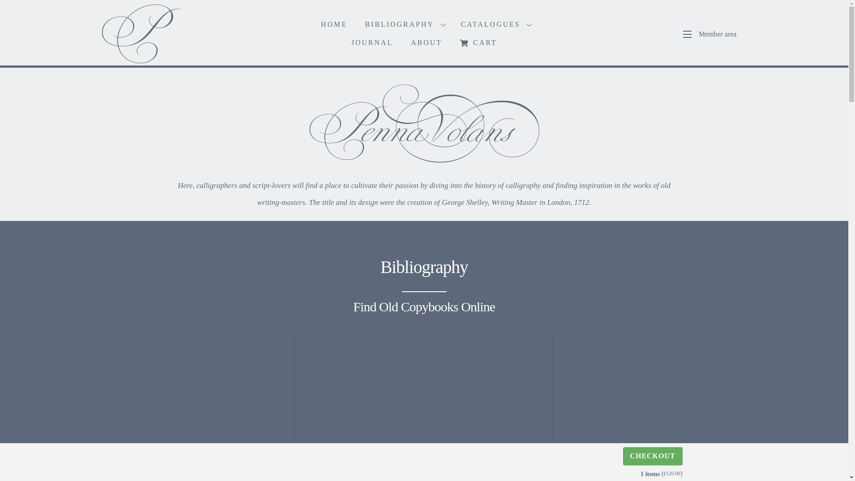 The height and width of the screenshot is (481, 855). What do you see at coordinates (621, 306) in the screenshot?
I see `Login` at bounding box center [621, 306].